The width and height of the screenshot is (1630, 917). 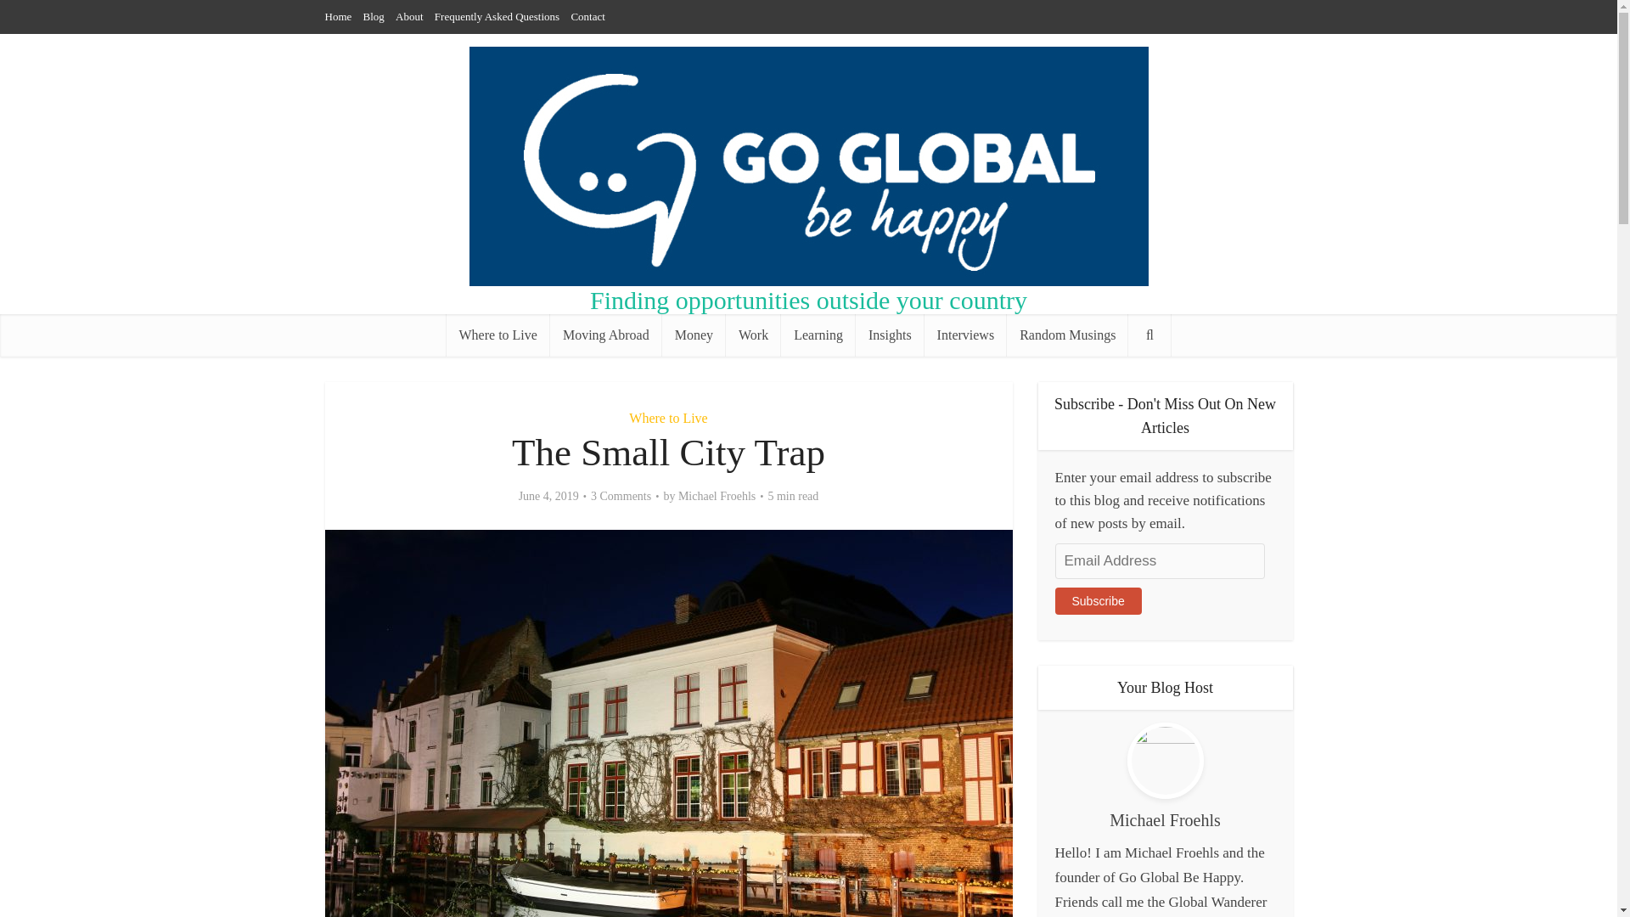 I want to click on Where to Live, so click(x=498, y=335).